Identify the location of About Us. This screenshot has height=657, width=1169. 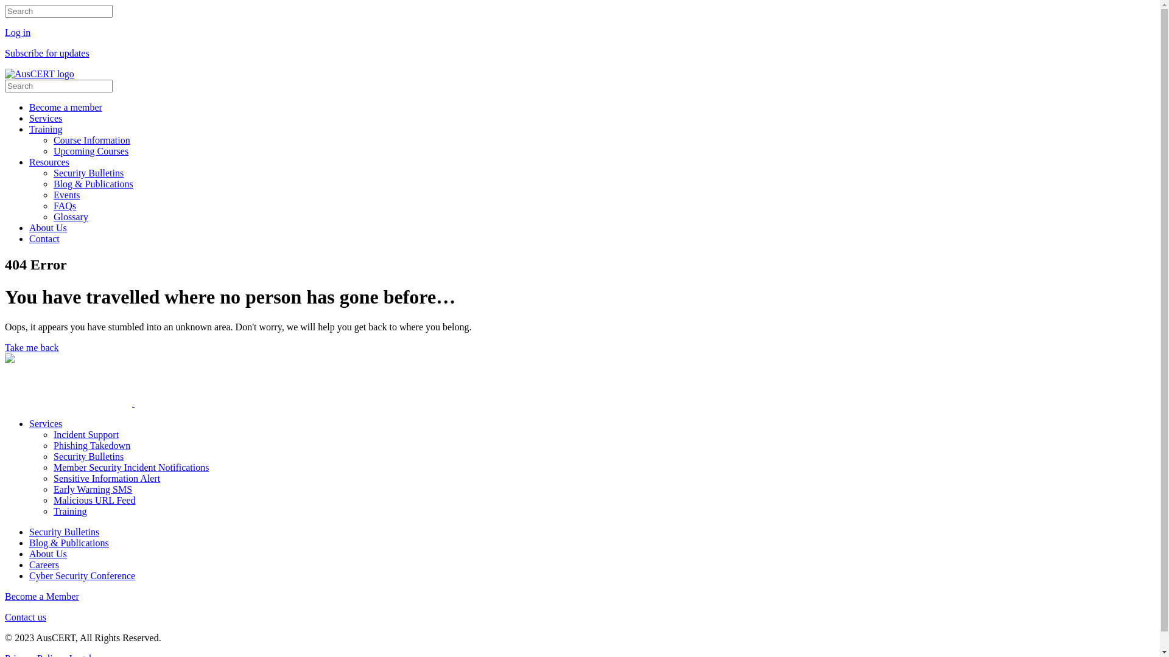
(48, 554).